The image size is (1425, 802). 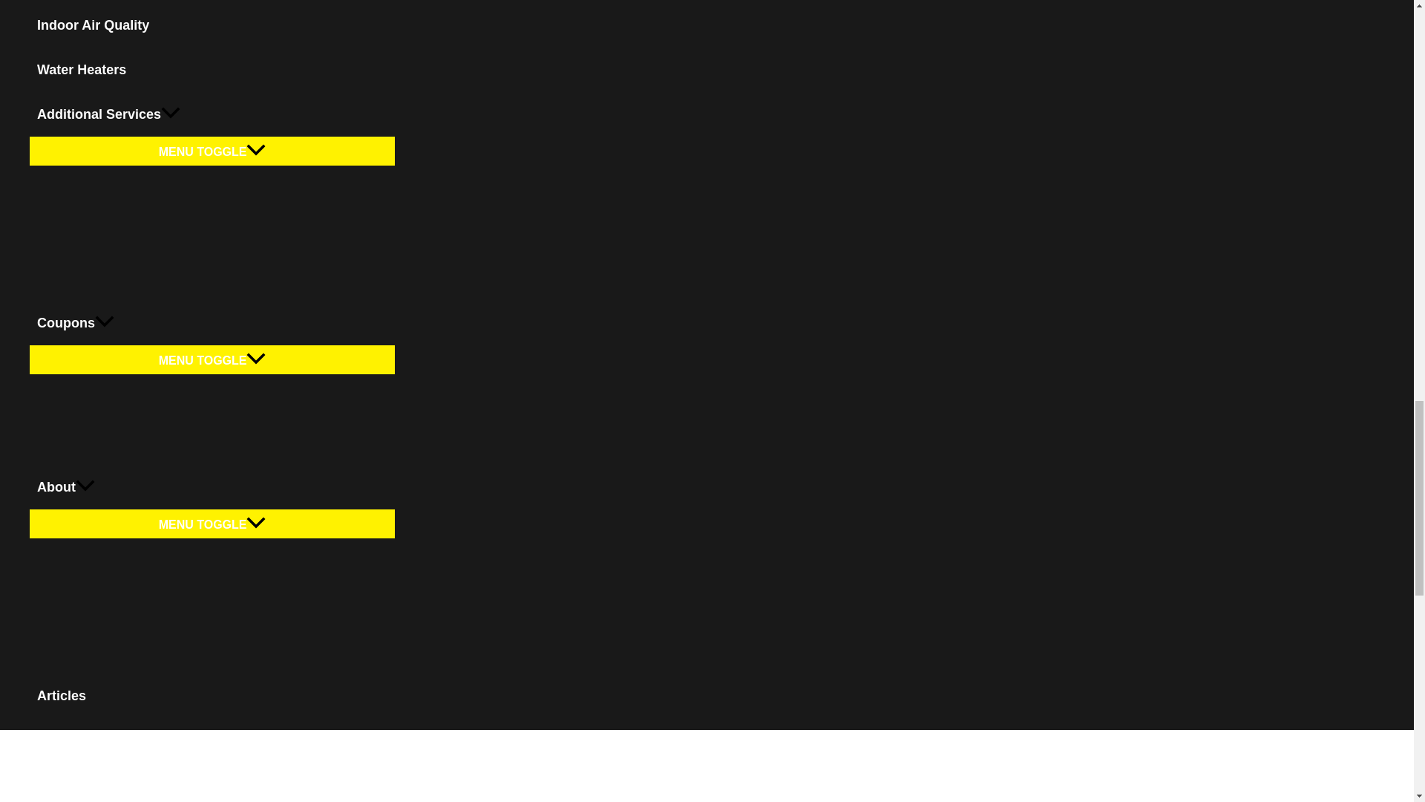 I want to click on Water Heaters, so click(x=212, y=70).